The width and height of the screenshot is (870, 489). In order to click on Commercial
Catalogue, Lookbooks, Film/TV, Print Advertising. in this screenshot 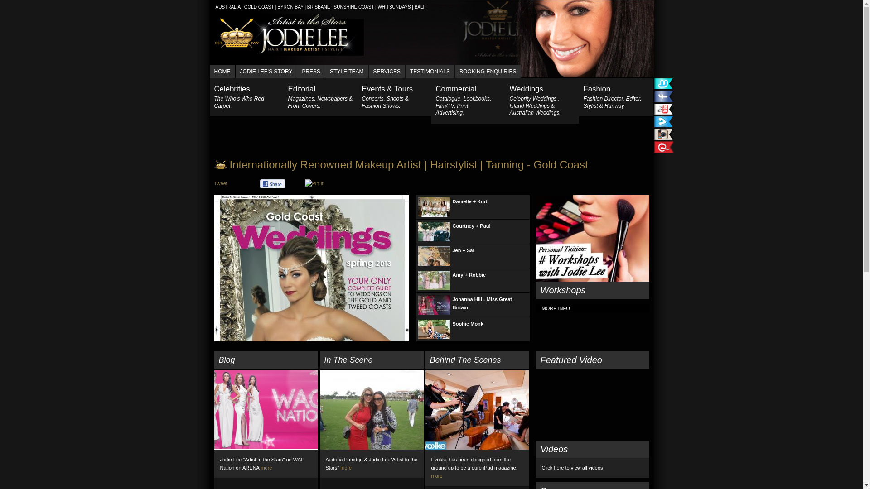, I will do `click(469, 101)`.